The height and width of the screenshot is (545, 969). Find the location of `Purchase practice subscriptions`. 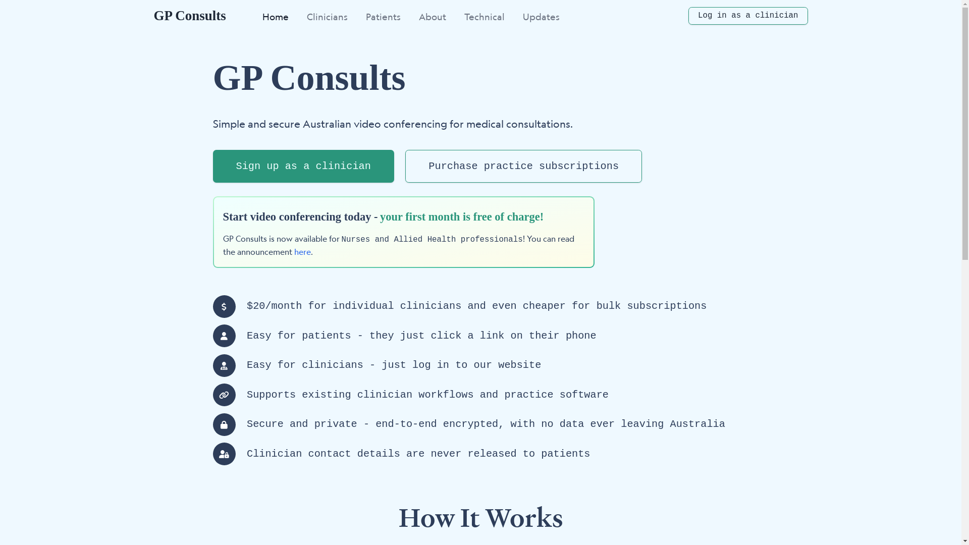

Purchase practice subscriptions is located at coordinates (524, 167).